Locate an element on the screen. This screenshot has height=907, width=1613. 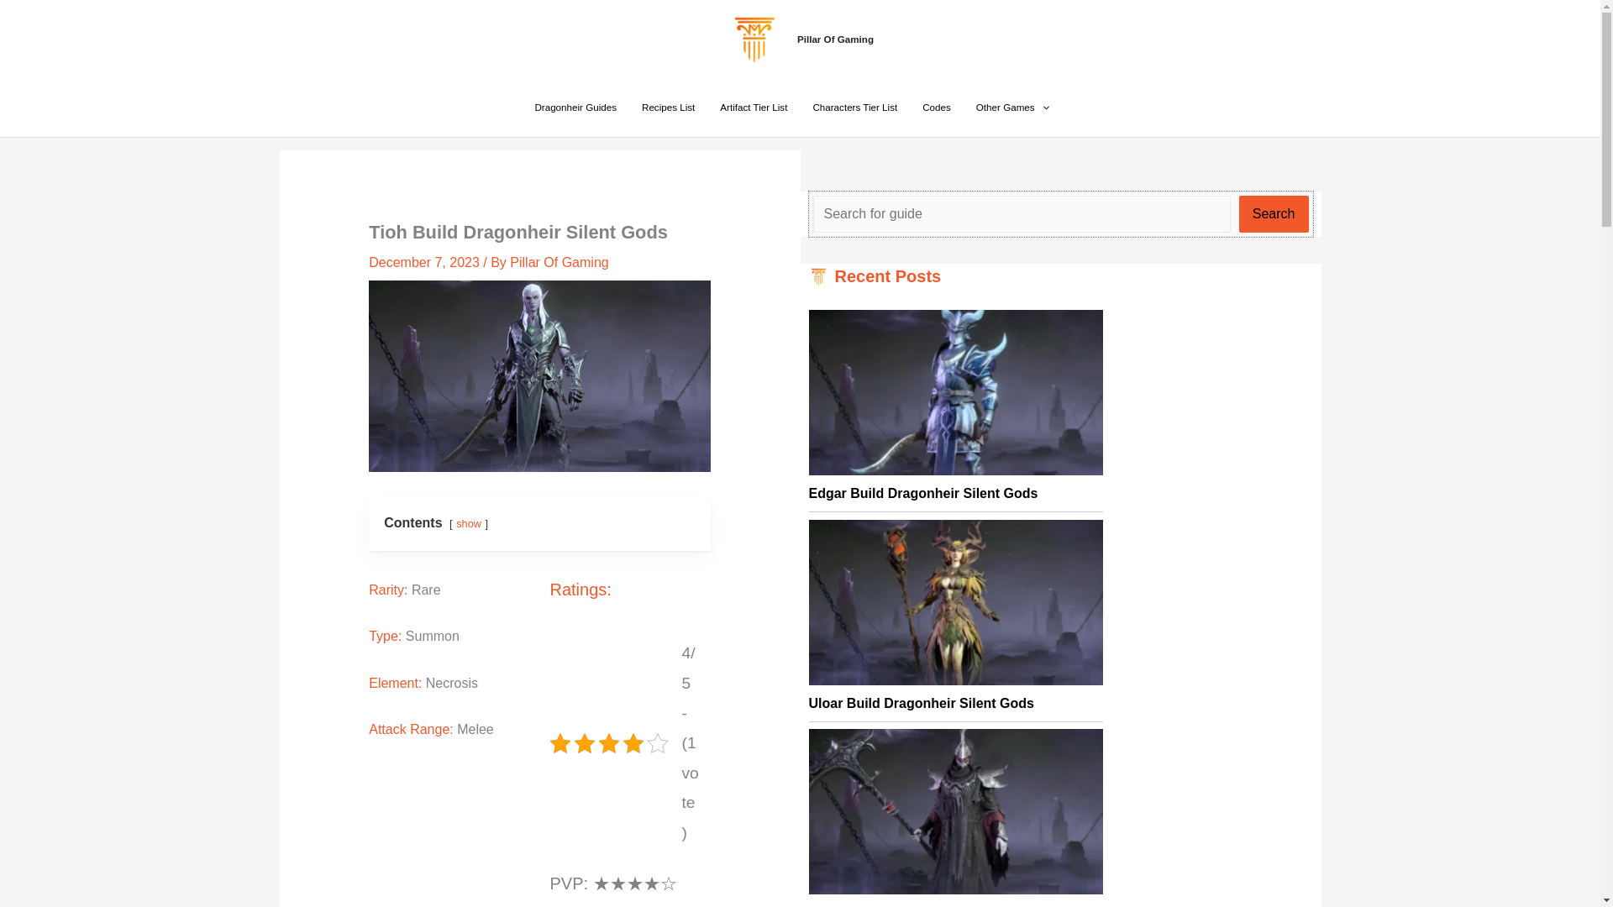
Artifact Tier List is located at coordinates (754, 107).